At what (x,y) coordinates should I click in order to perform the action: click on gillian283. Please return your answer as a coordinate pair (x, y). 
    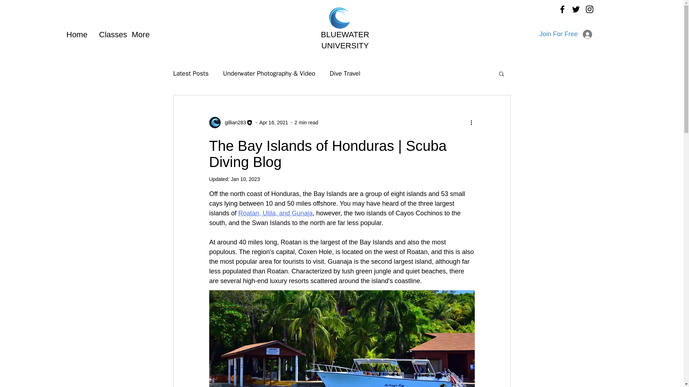
    Looking at the image, I should click on (230, 123).